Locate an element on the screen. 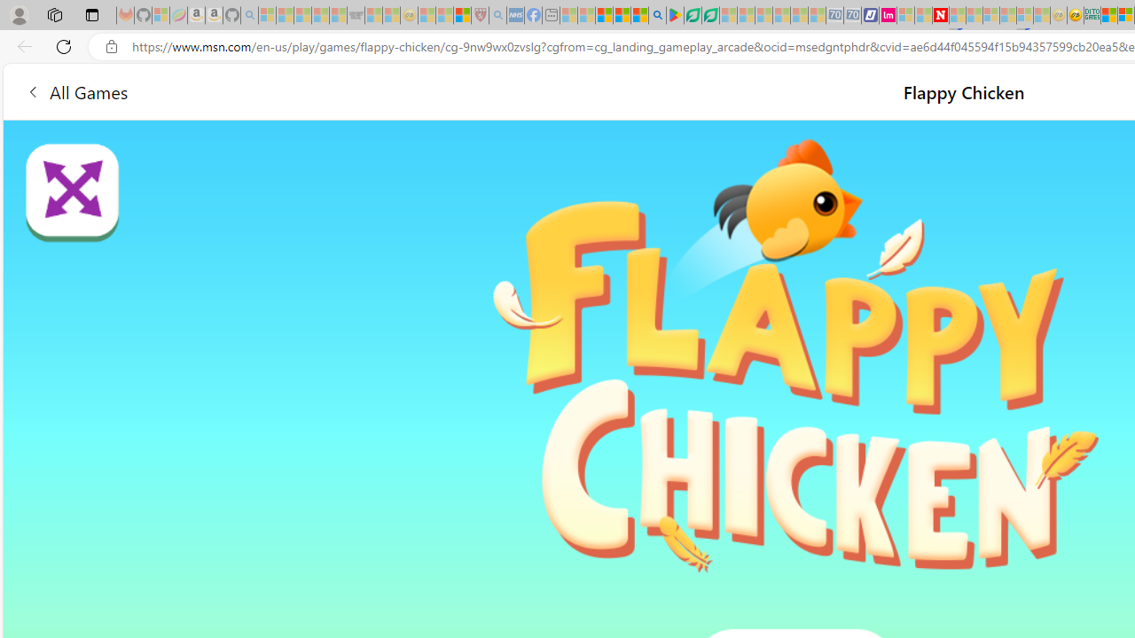 The image size is (1135, 638). Local - MSN is located at coordinates (463, 16).